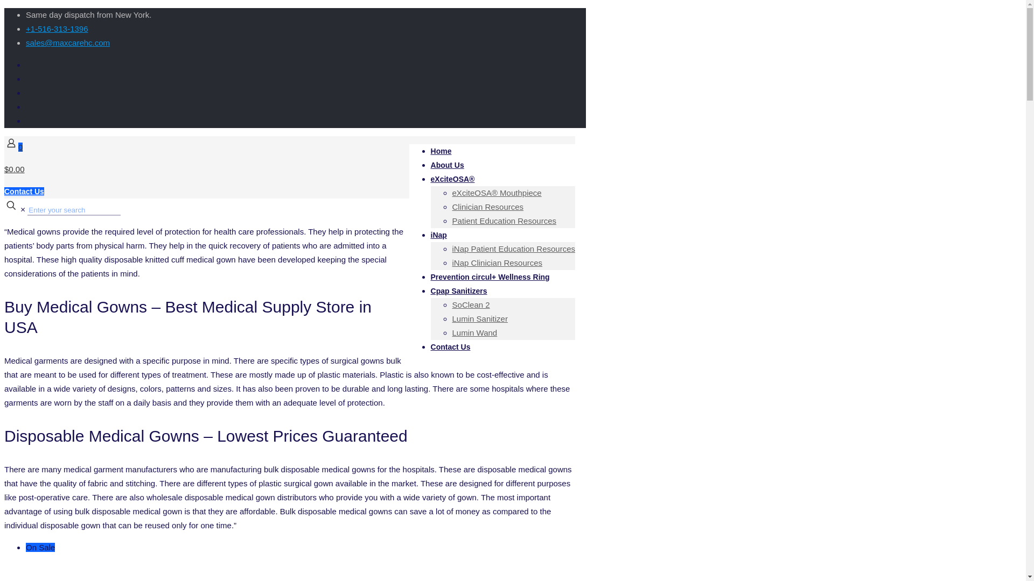 The image size is (1034, 581). Describe the element at coordinates (471, 304) in the screenshot. I see `SoClean 2` at that location.